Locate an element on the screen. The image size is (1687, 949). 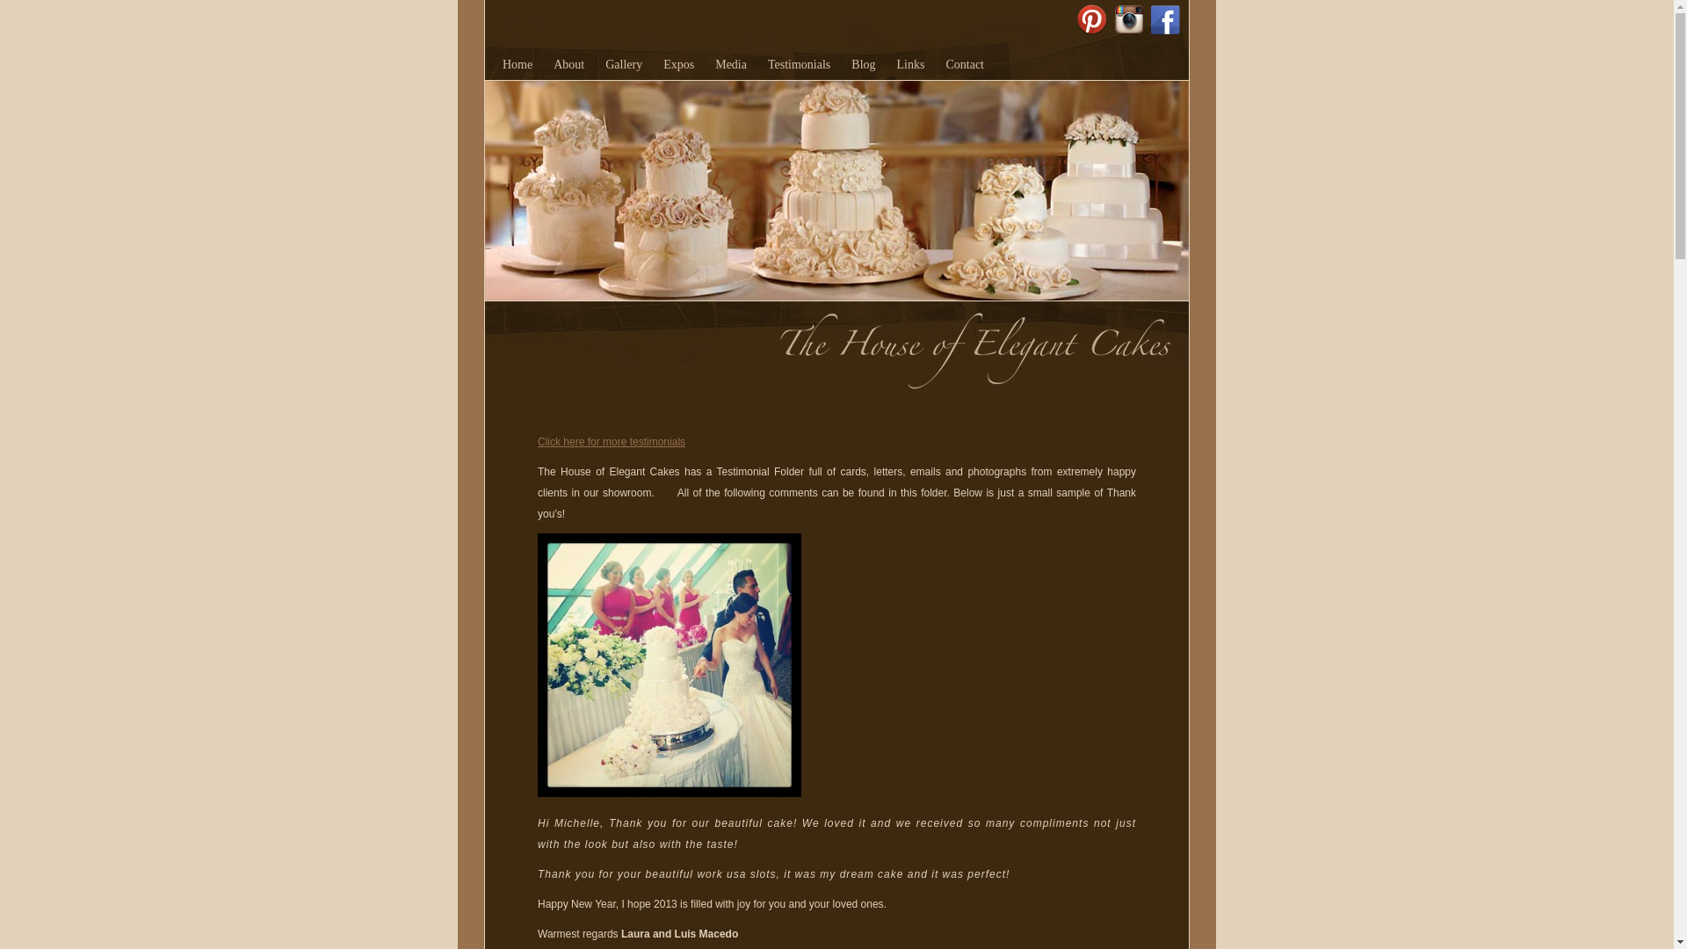
Blog is located at coordinates (863, 65).